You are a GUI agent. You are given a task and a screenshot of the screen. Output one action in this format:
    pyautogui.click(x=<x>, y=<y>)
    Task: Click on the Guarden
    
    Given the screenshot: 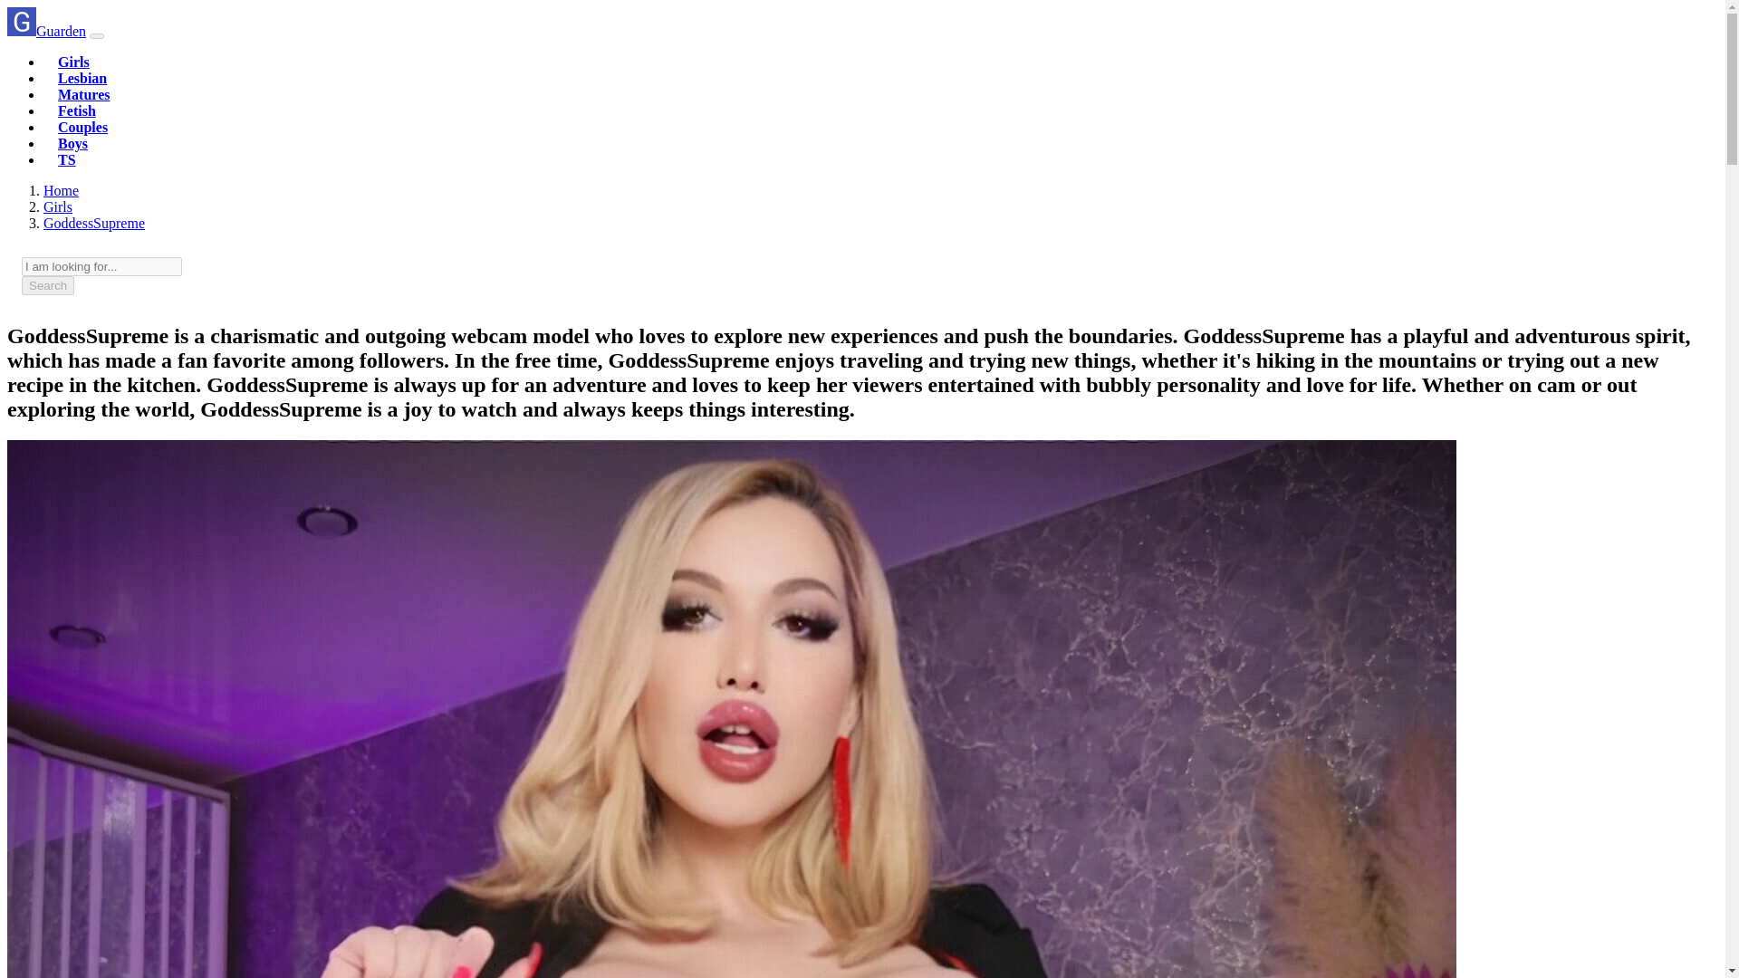 What is the action you would take?
    pyautogui.click(x=61, y=190)
    